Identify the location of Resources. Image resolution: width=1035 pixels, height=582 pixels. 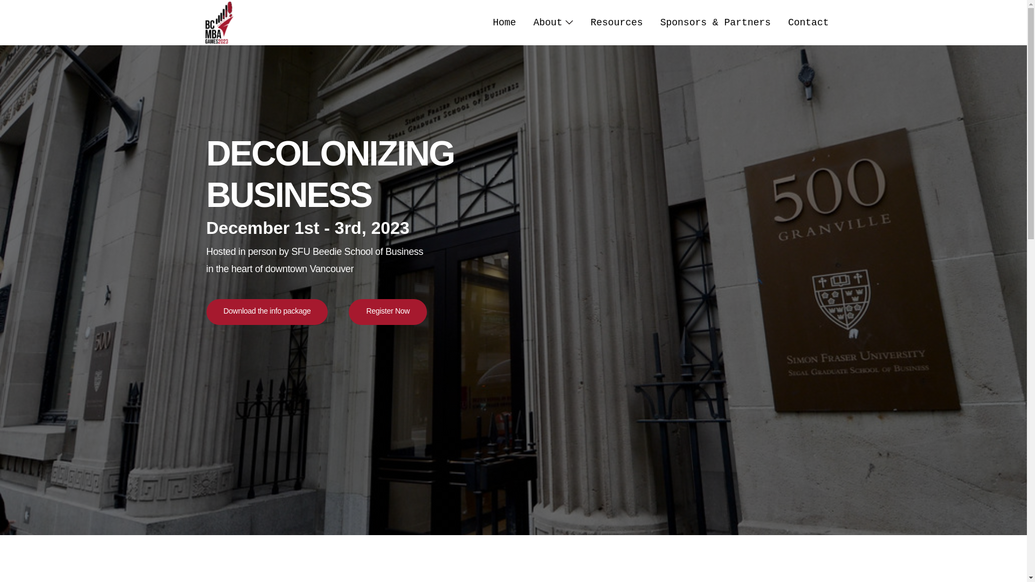
(617, 23).